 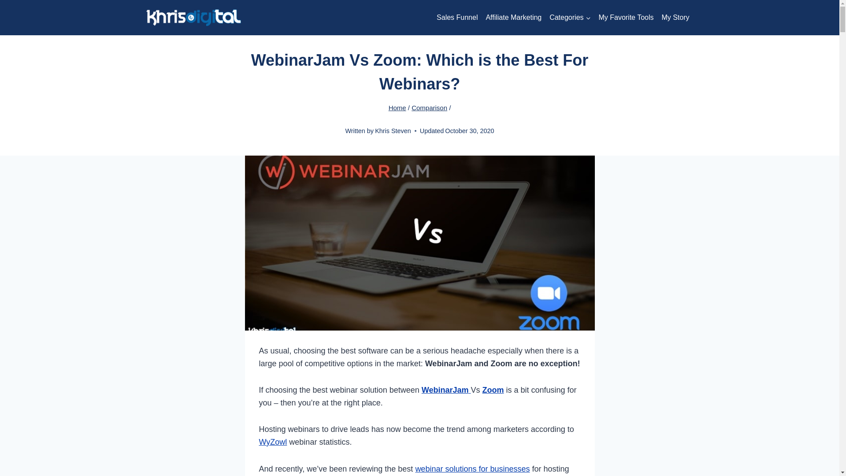 I want to click on Zoom, so click(x=493, y=390).